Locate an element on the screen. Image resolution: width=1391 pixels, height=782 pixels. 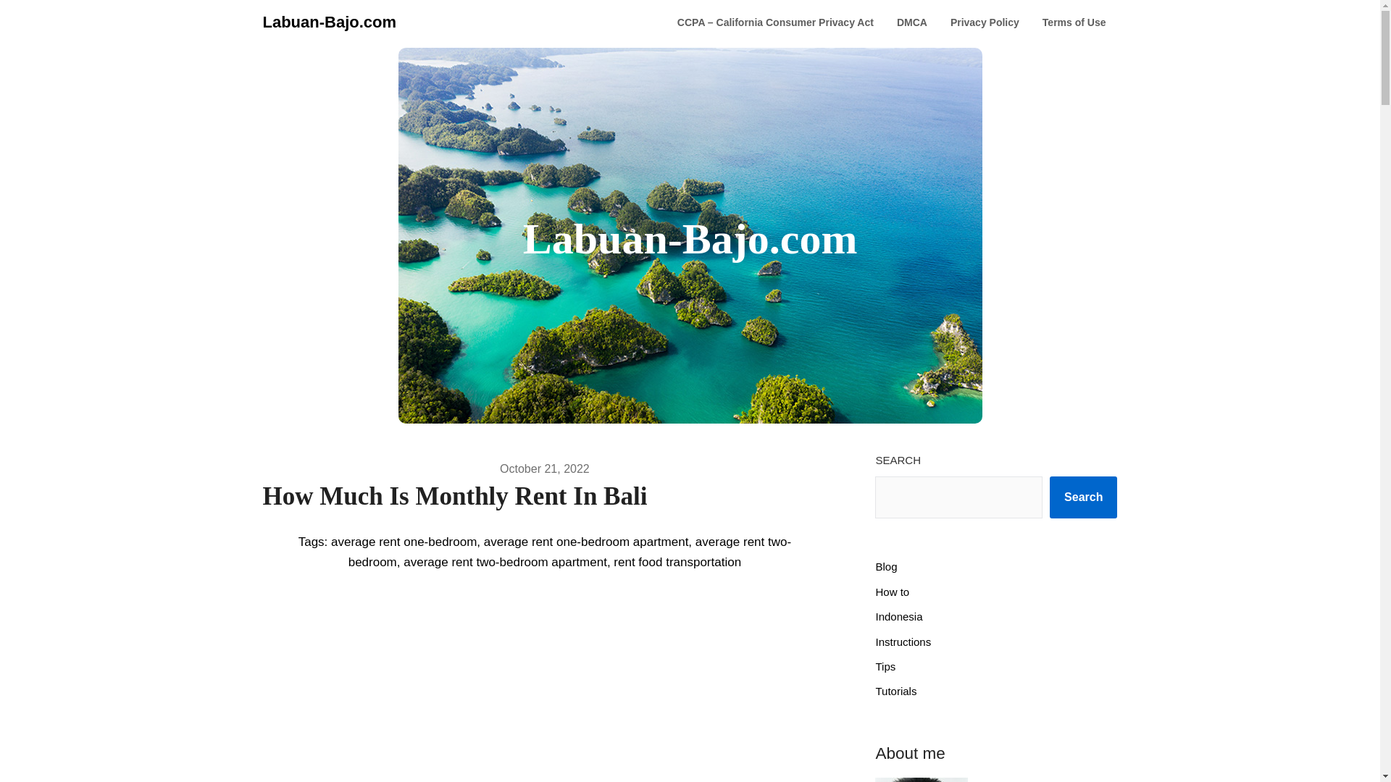
Privacy Policy is located at coordinates (985, 23).